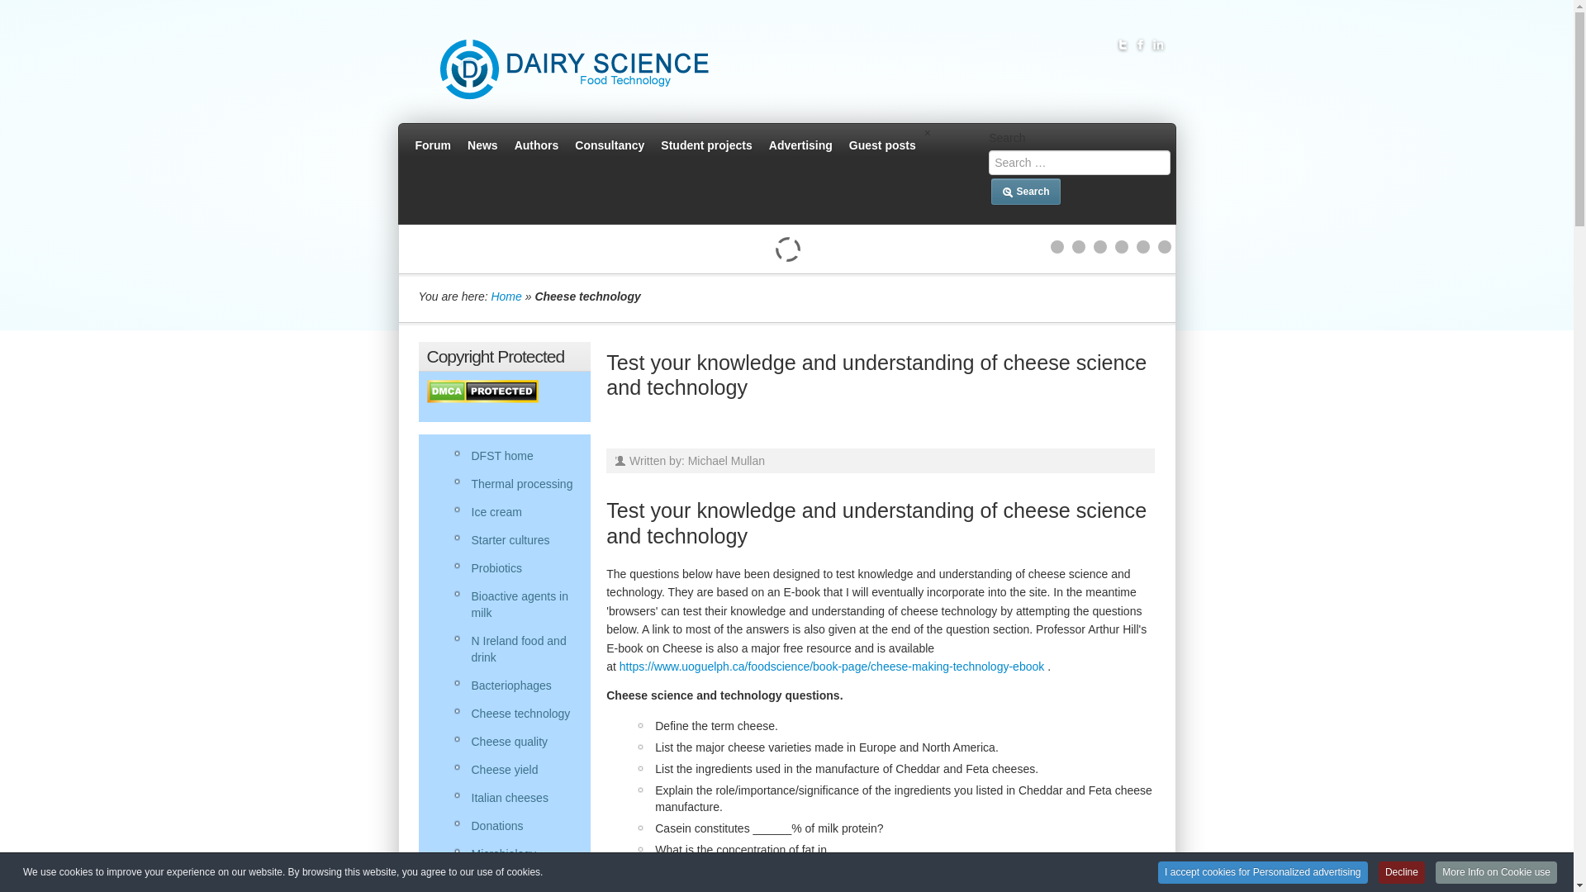 Image resolution: width=1586 pixels, height=892 pixels. What do you see at coordinates (515, 797) in the screenshot?
I see `Italian cheeses` at bounding box center [515, 797].